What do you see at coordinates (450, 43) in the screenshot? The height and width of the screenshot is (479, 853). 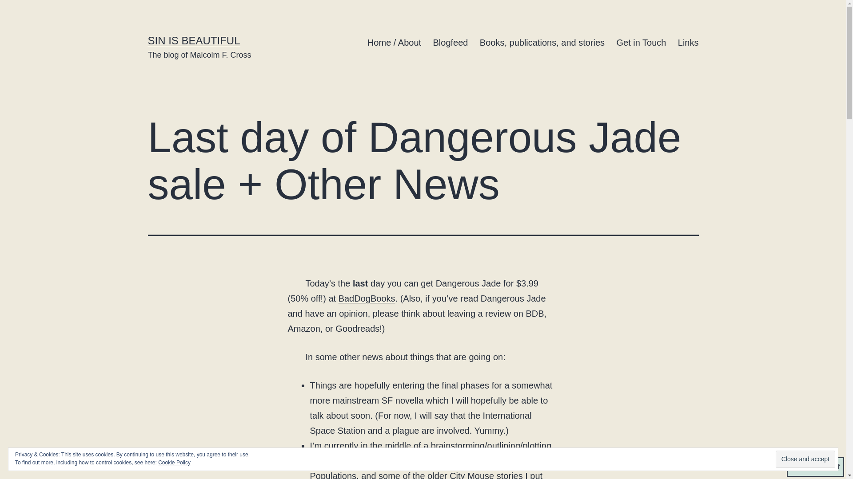 I see `Blogfeed` at bounding box center [450, 43].